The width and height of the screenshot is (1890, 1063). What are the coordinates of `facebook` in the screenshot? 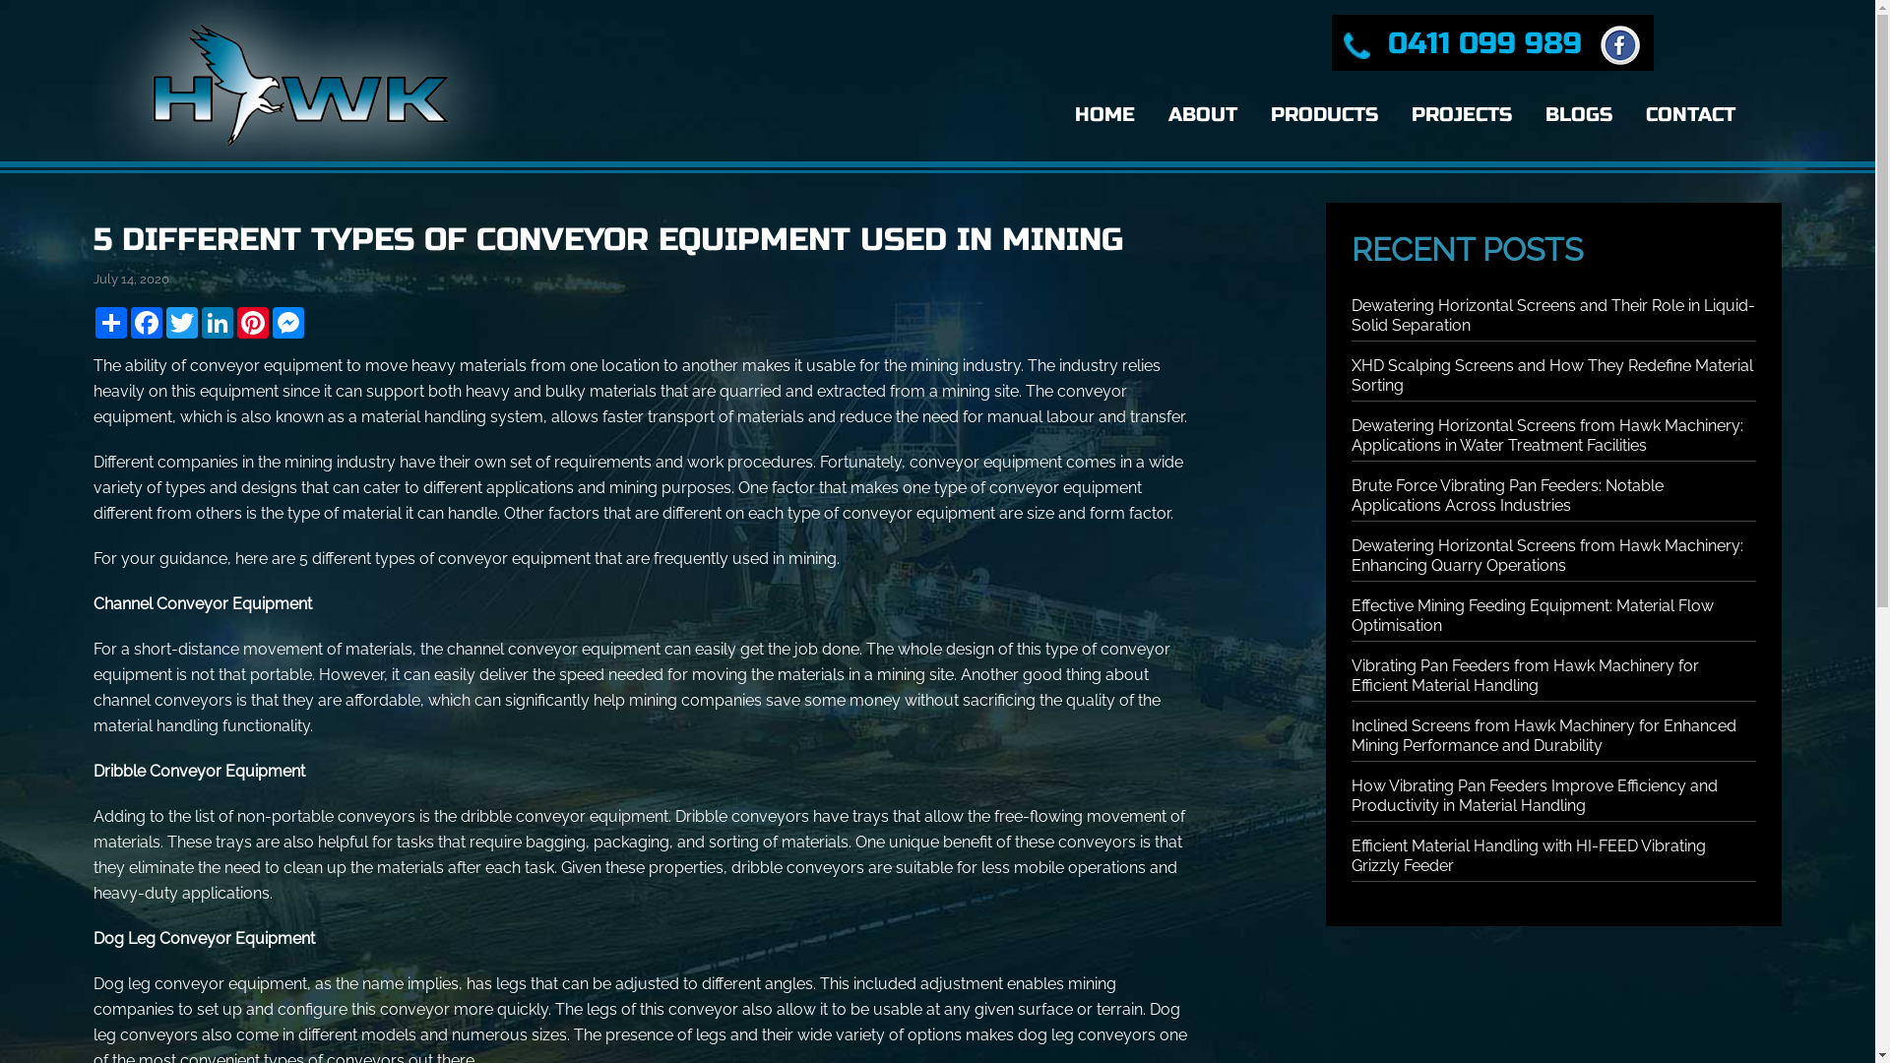 It's located at (1616, 43).